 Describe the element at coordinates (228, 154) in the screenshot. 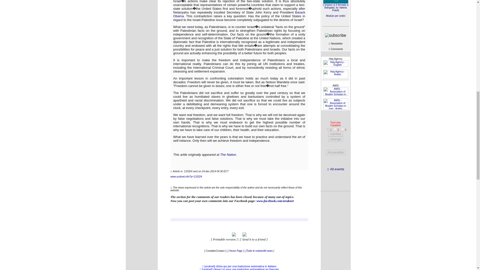

I see `The Nation` at that location.